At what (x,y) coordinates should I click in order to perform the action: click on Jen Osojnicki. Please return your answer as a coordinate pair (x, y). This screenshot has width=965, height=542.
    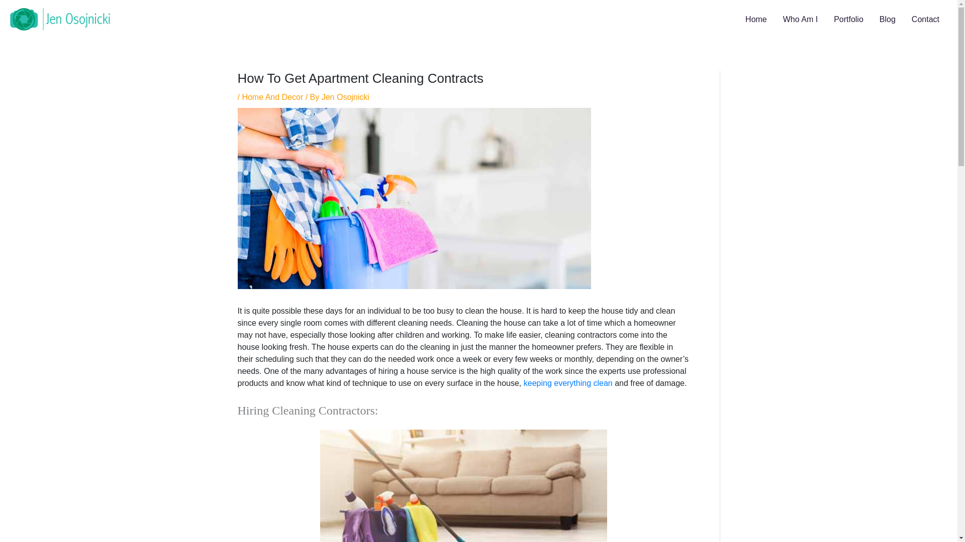
    Looking at the image, I should click on (345, 96).